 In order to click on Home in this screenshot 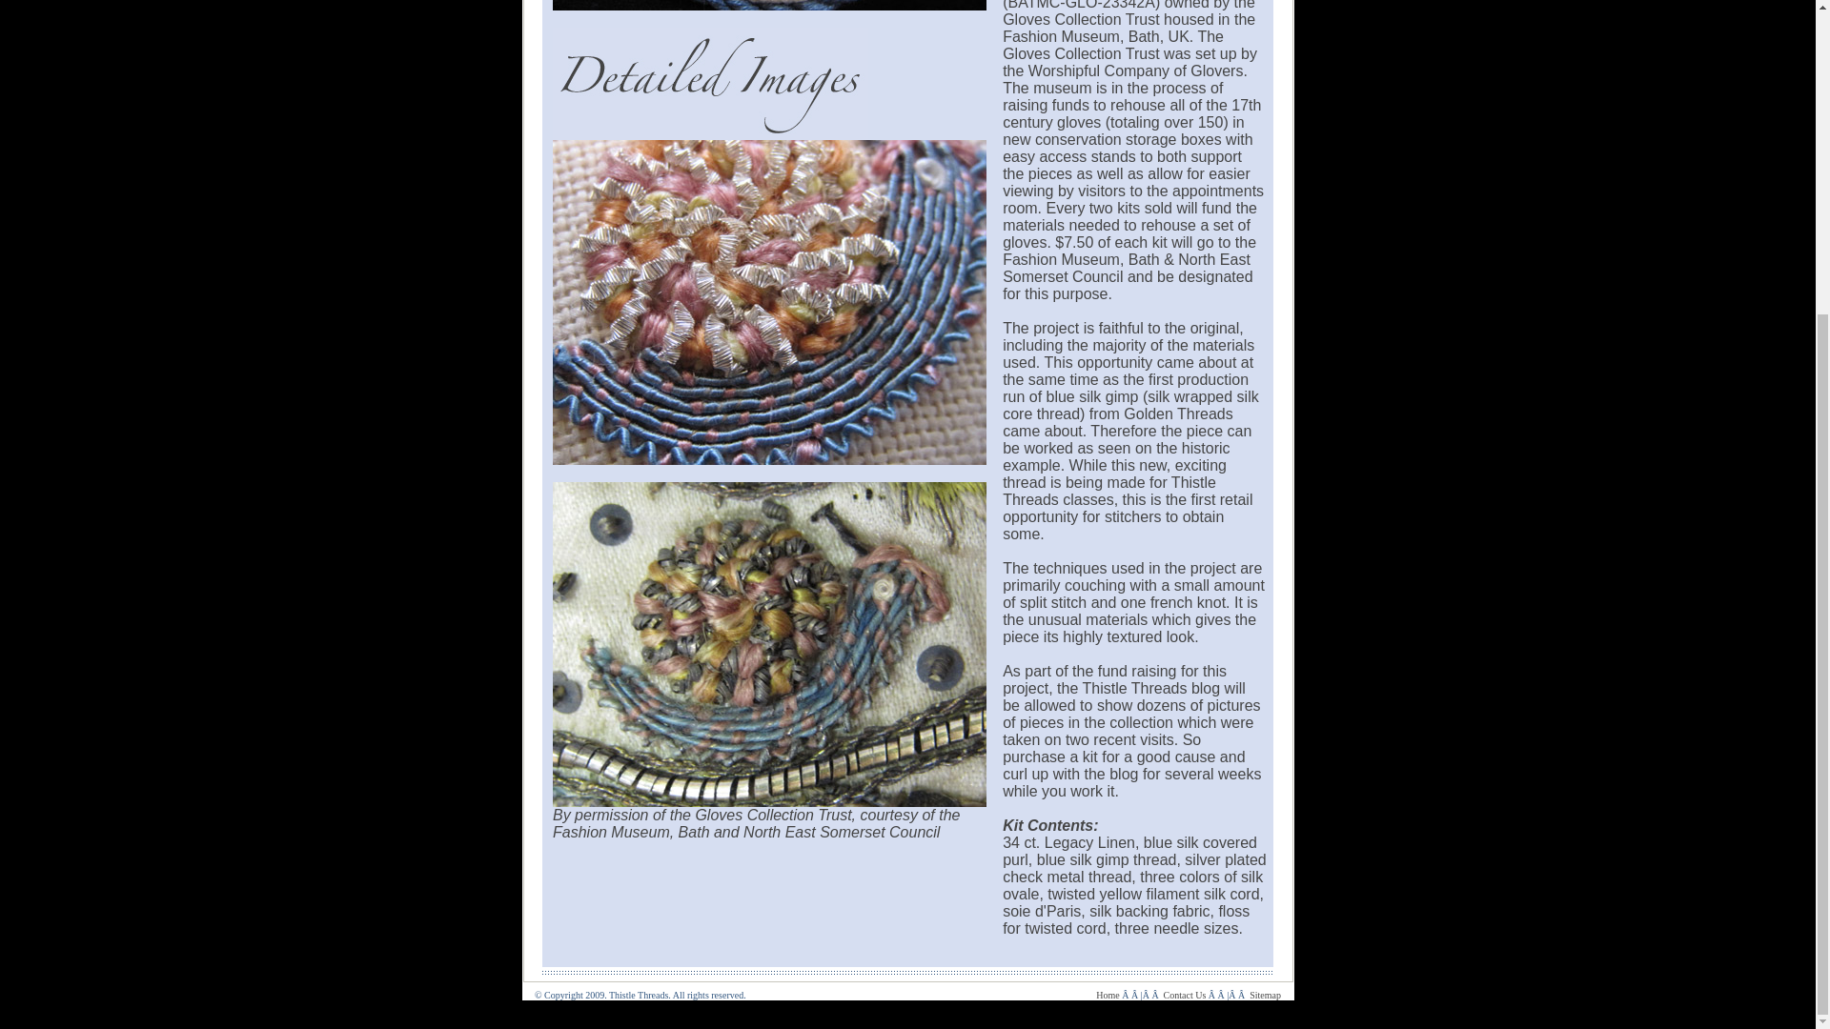, I will do `click(1108, 995)`.